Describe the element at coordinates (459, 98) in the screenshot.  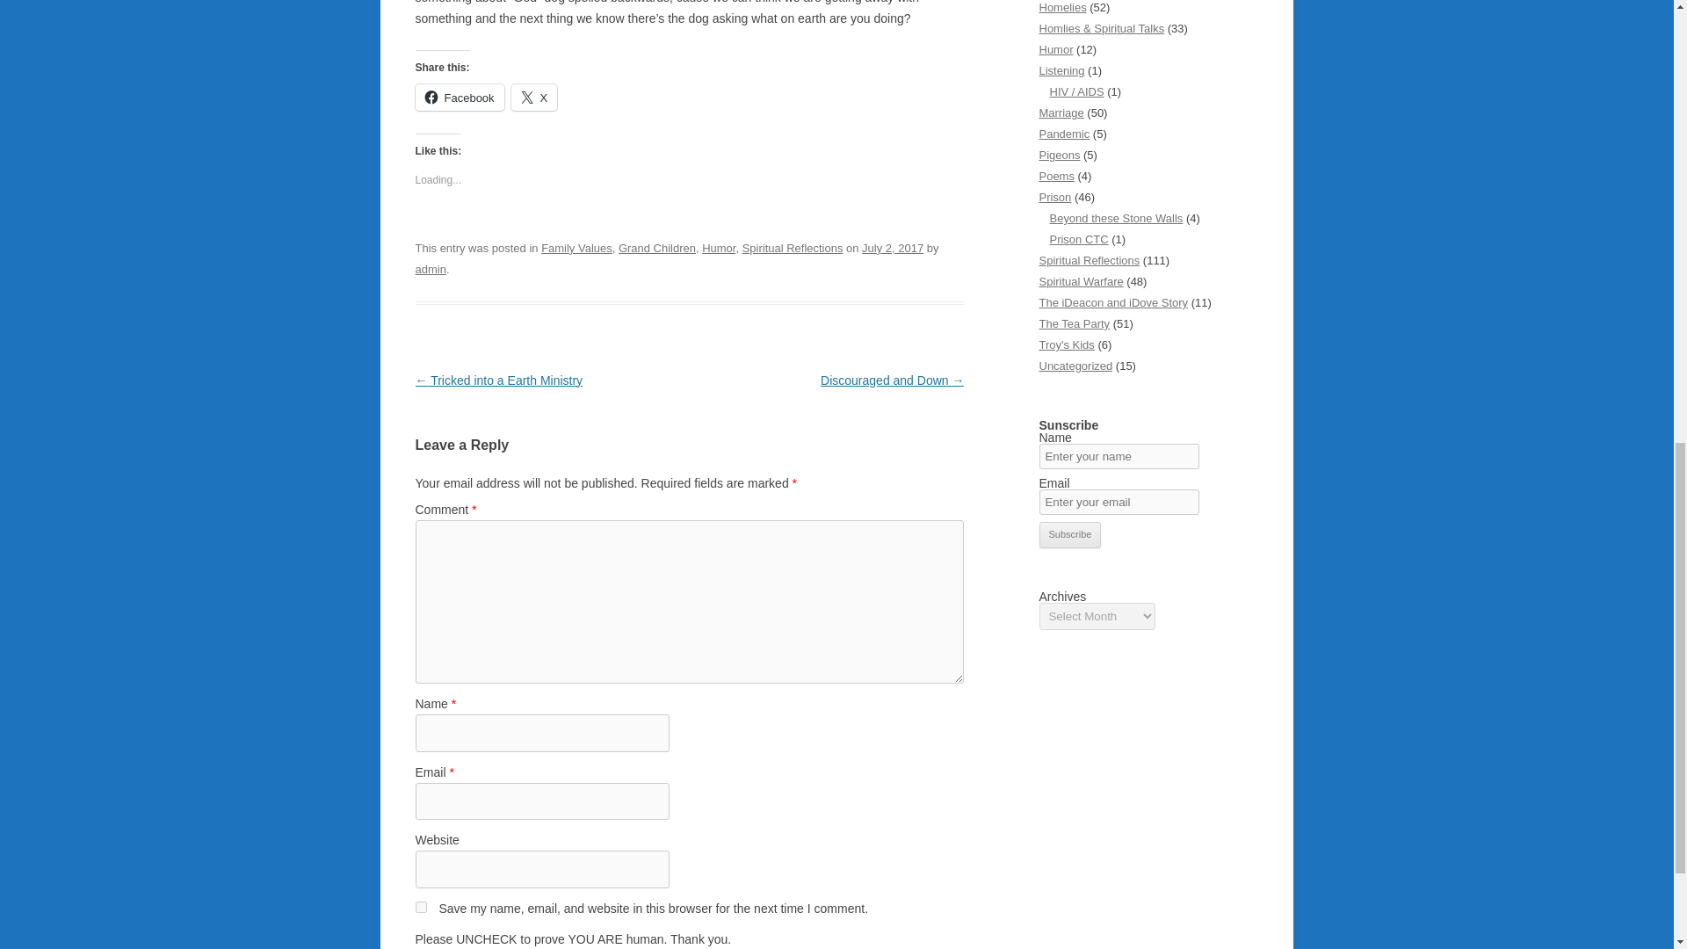
I see `Click to share on Facebook` at that location.